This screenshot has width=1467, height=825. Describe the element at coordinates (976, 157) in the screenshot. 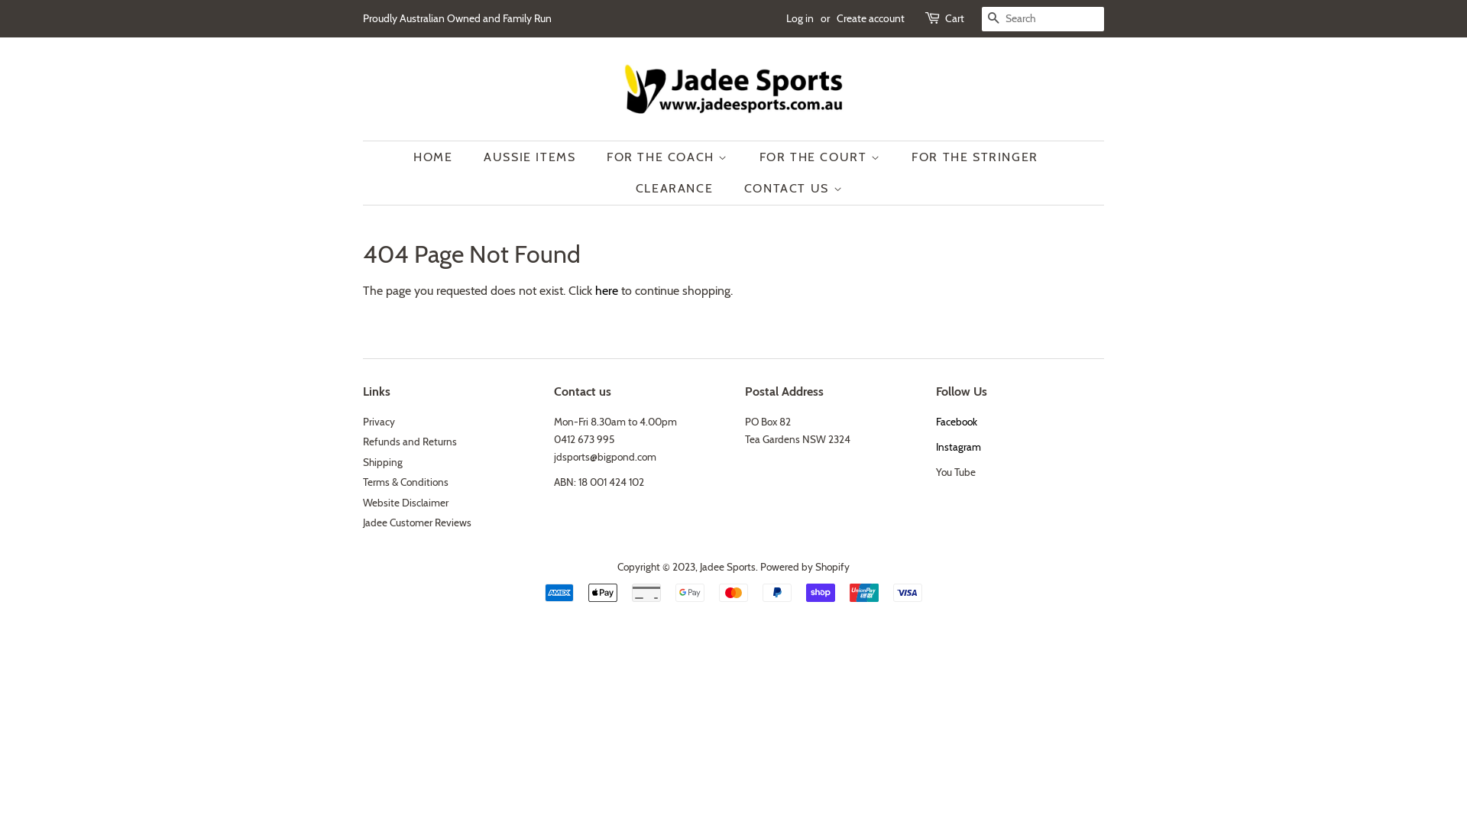

I see `FOR THE STRINGER` at that location.